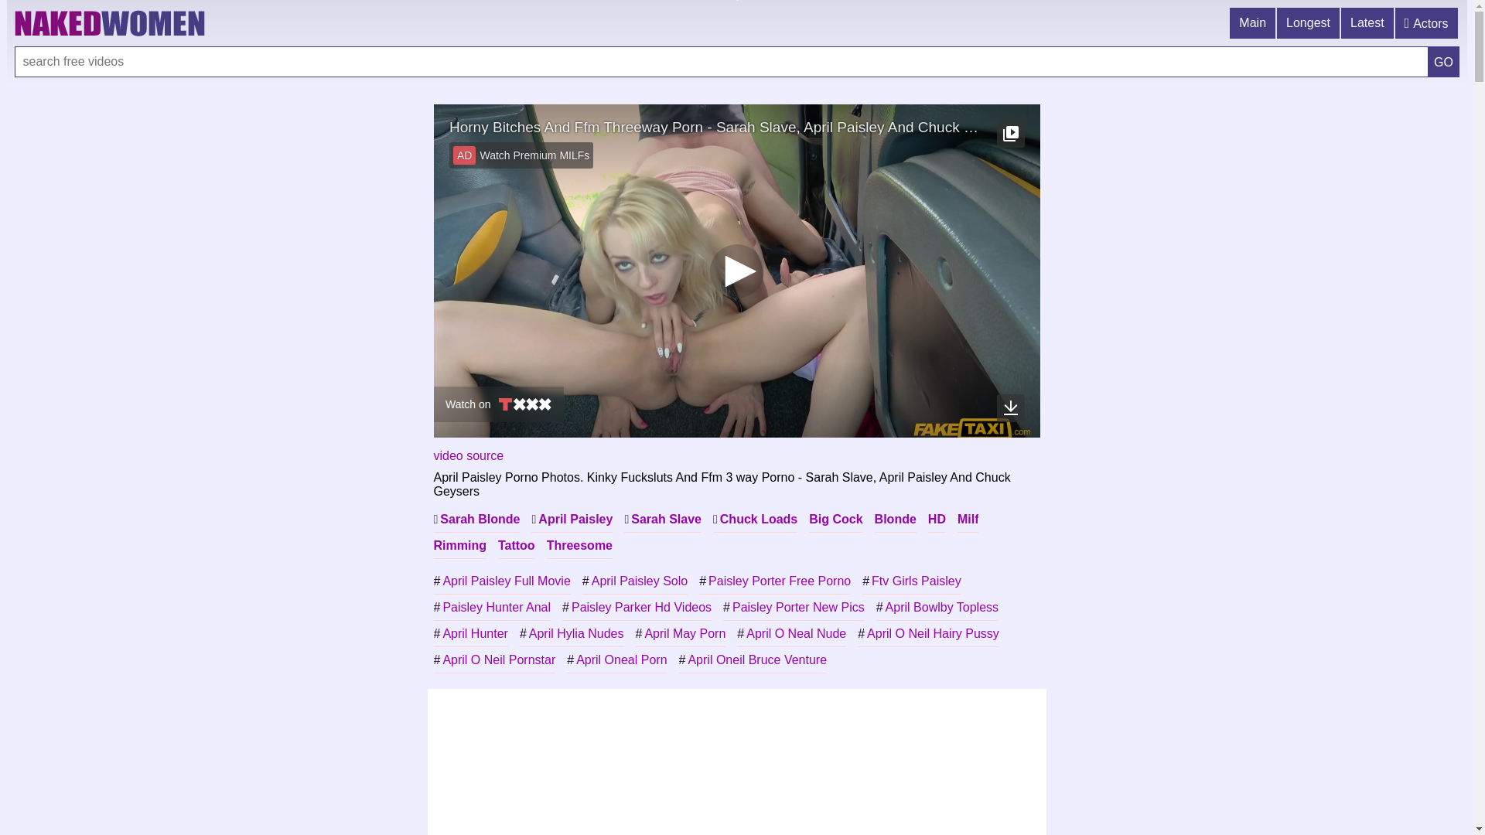 This screenshot has width=1485, height=835. Describe the element at coordinates (663, 520) in the screenshot. I see `Sarah Slave` at that location.